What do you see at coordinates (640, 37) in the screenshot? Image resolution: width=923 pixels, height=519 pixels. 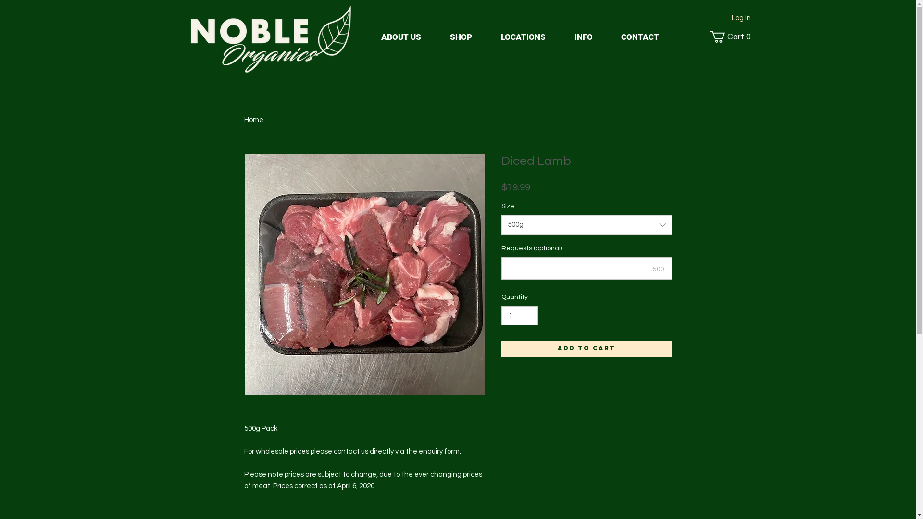 I see `CONTACT` at bounding box center [640, 37].